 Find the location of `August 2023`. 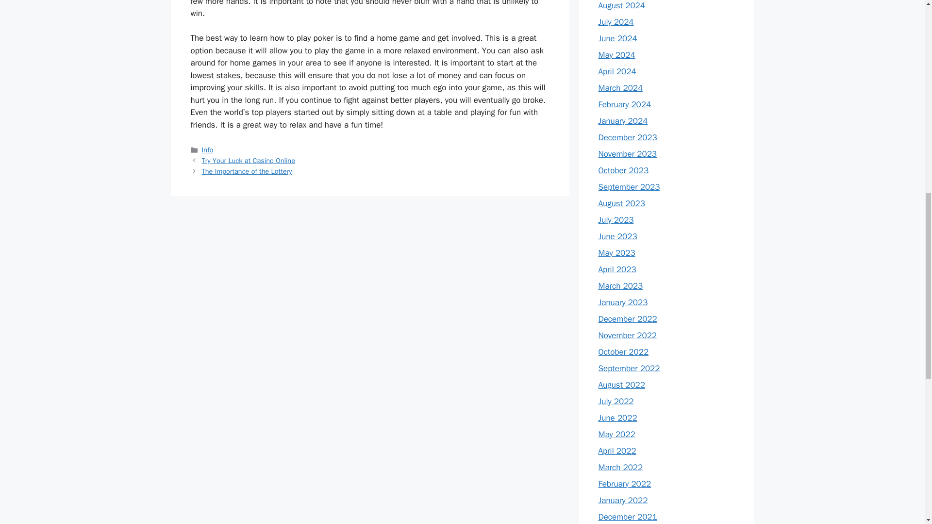

August 2023 is located at coordinates (621, 203).